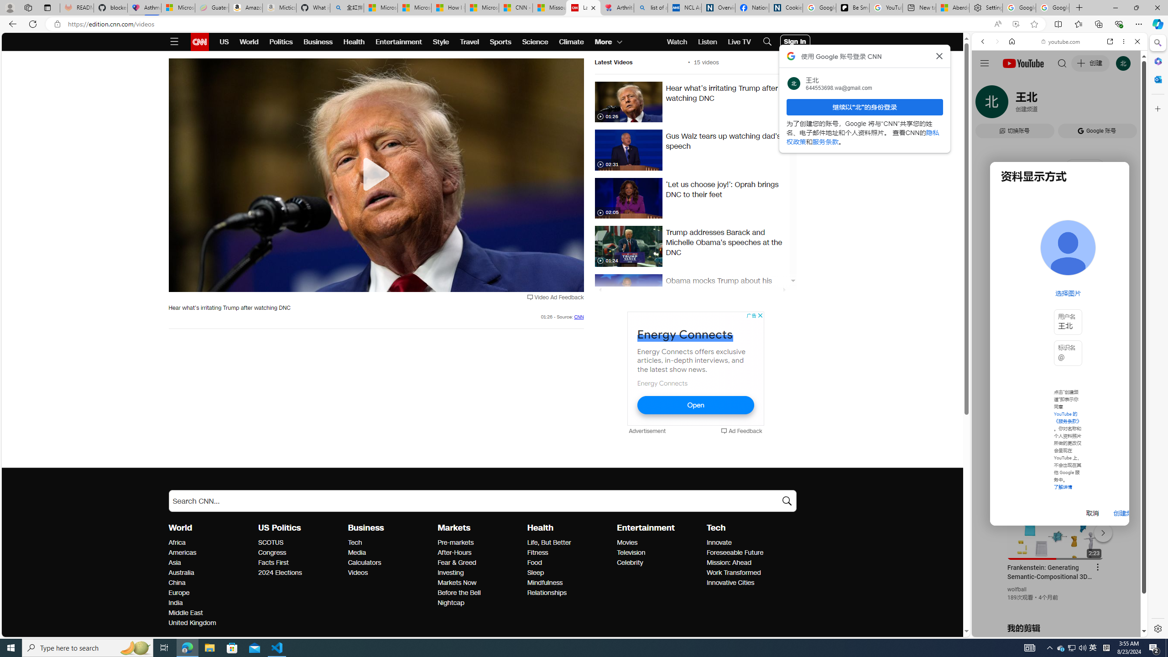 The height and width of the screenshot is (657, 1168). What do you see at coordinates (628, 246) in the screenshot?
I see `trumo.jpg` at bounding box center [628, 246].